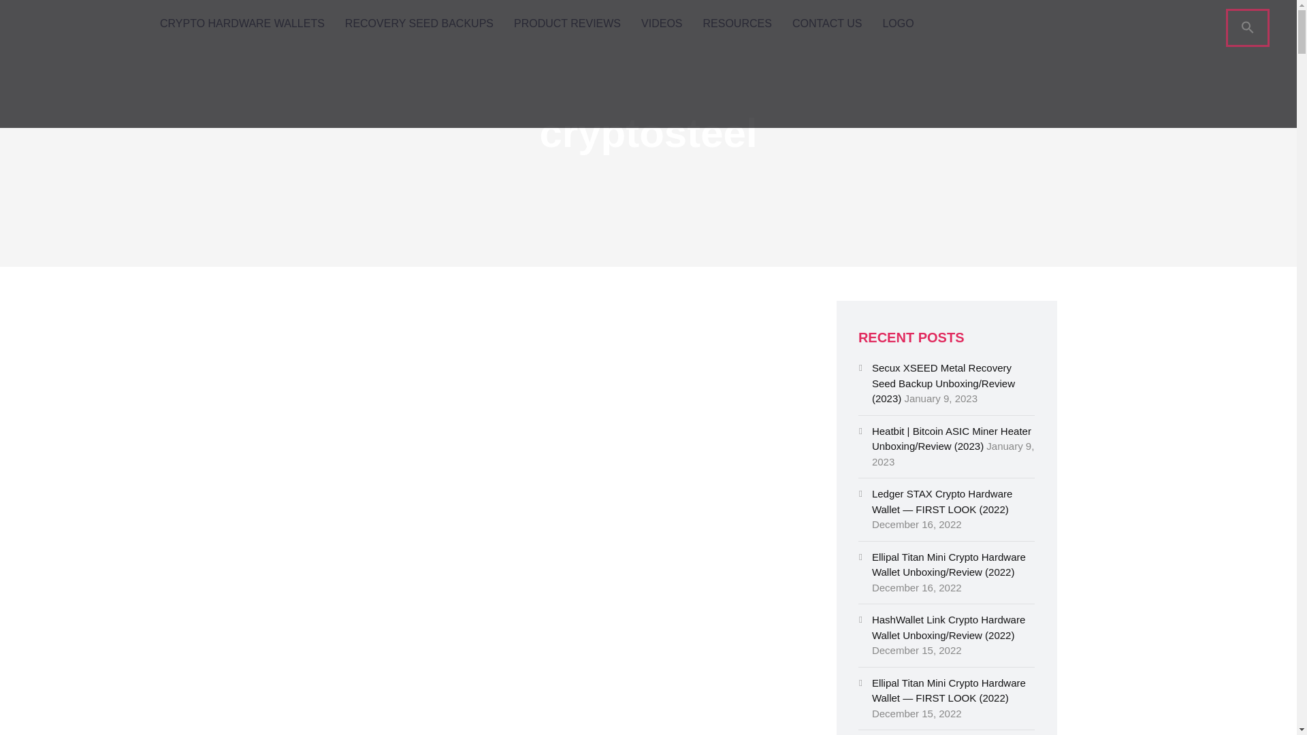 Image resolution: width=1307 pixels, height=735 pixels. Describe the element at coordinates (242, 24) in the screenshot. I see `CRYPTO HARDWARE WALLETS` at that location.